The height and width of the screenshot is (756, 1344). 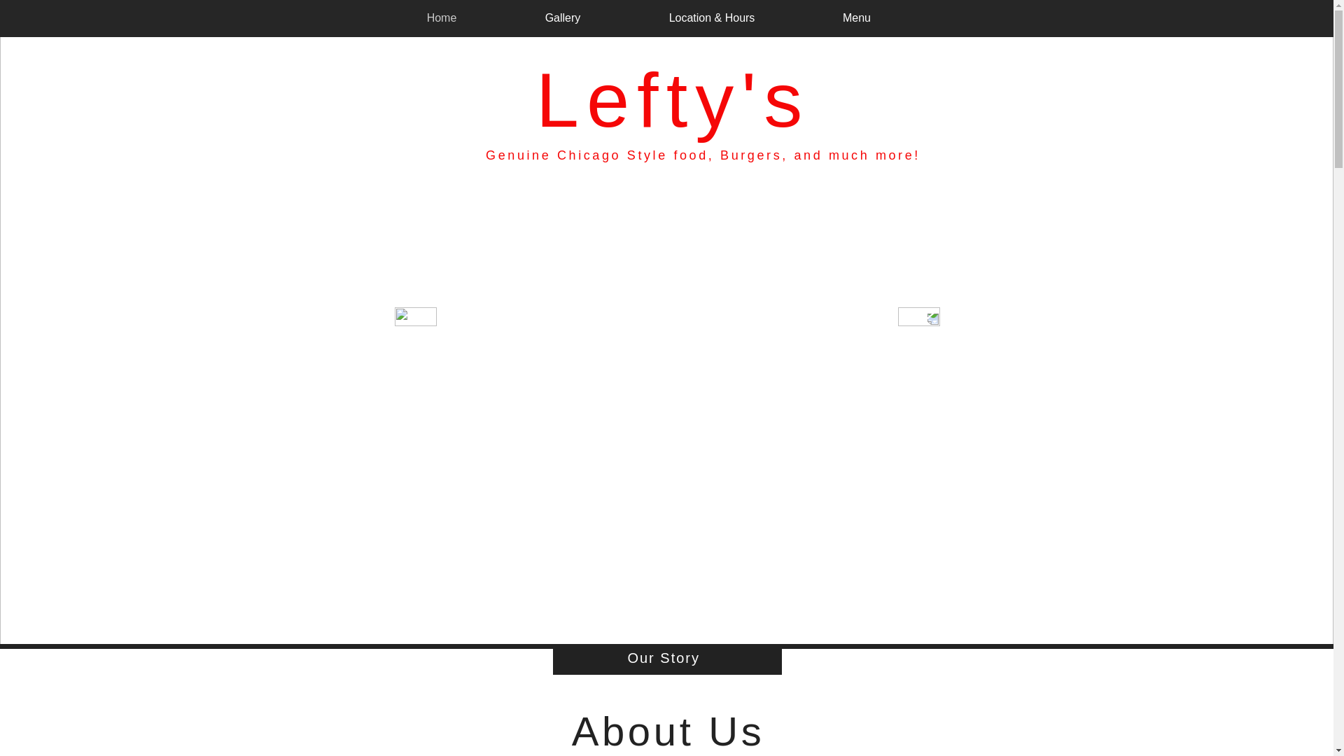 What do you see at coordinates (441, 17) in the screenshot?
I see `Home` at bounding box center [441, 17].